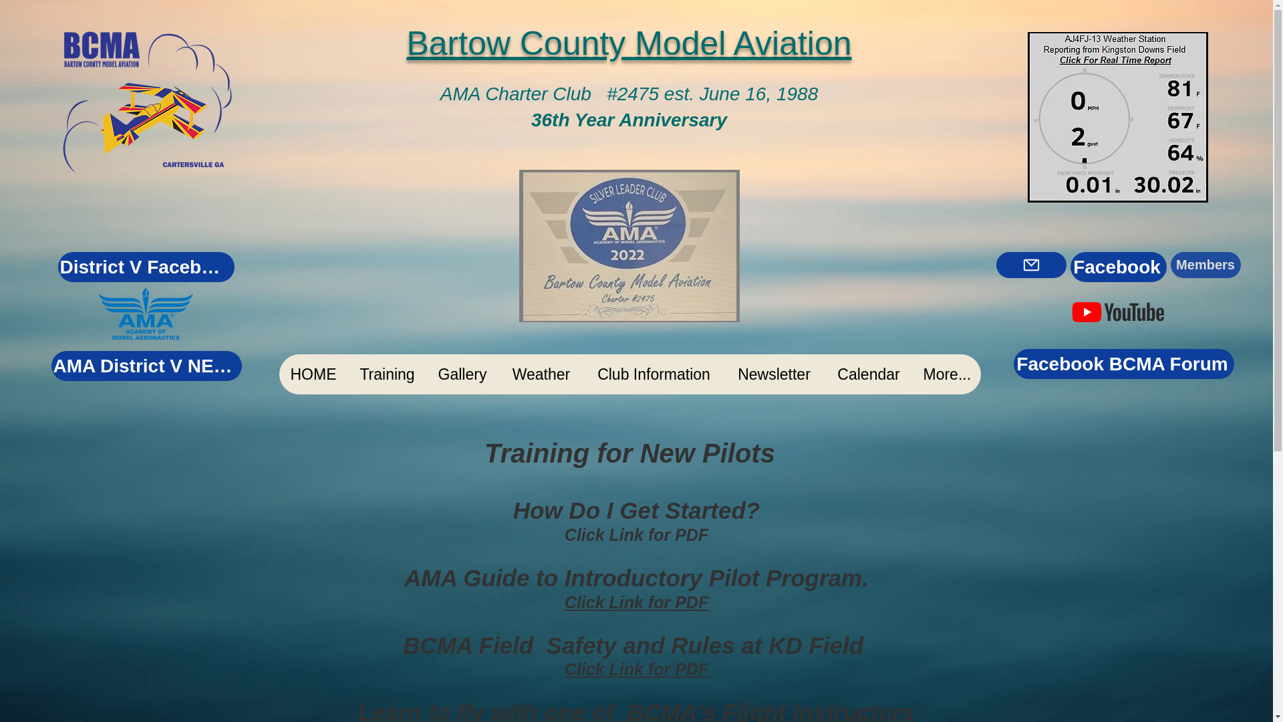 The height and width of the screenshot is (722, 1283). What do you see at coordinates (386, 374) in the screenshot?
I see `Training` at bounding box center [386, 374].